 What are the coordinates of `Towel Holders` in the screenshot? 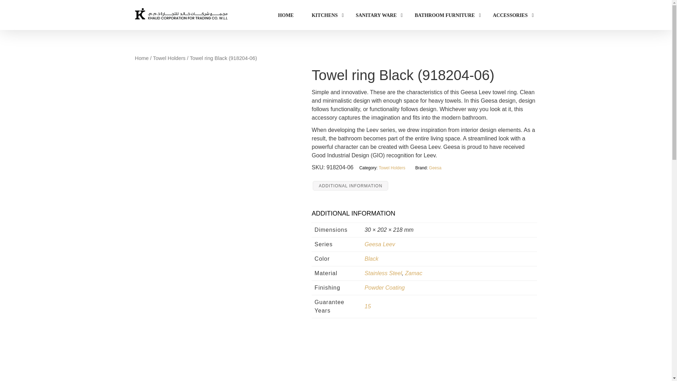 It's located at (169, 58).